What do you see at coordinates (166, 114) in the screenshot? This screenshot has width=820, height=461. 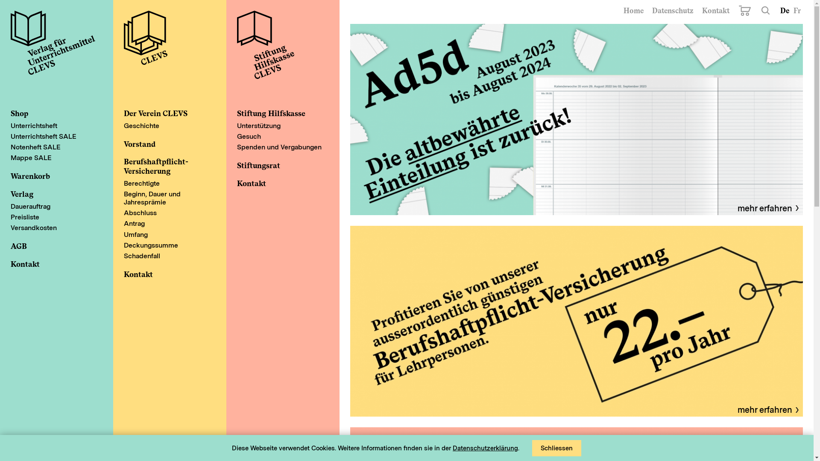 I see `Der Verein CLEVS` at bounding box center [166, 114].